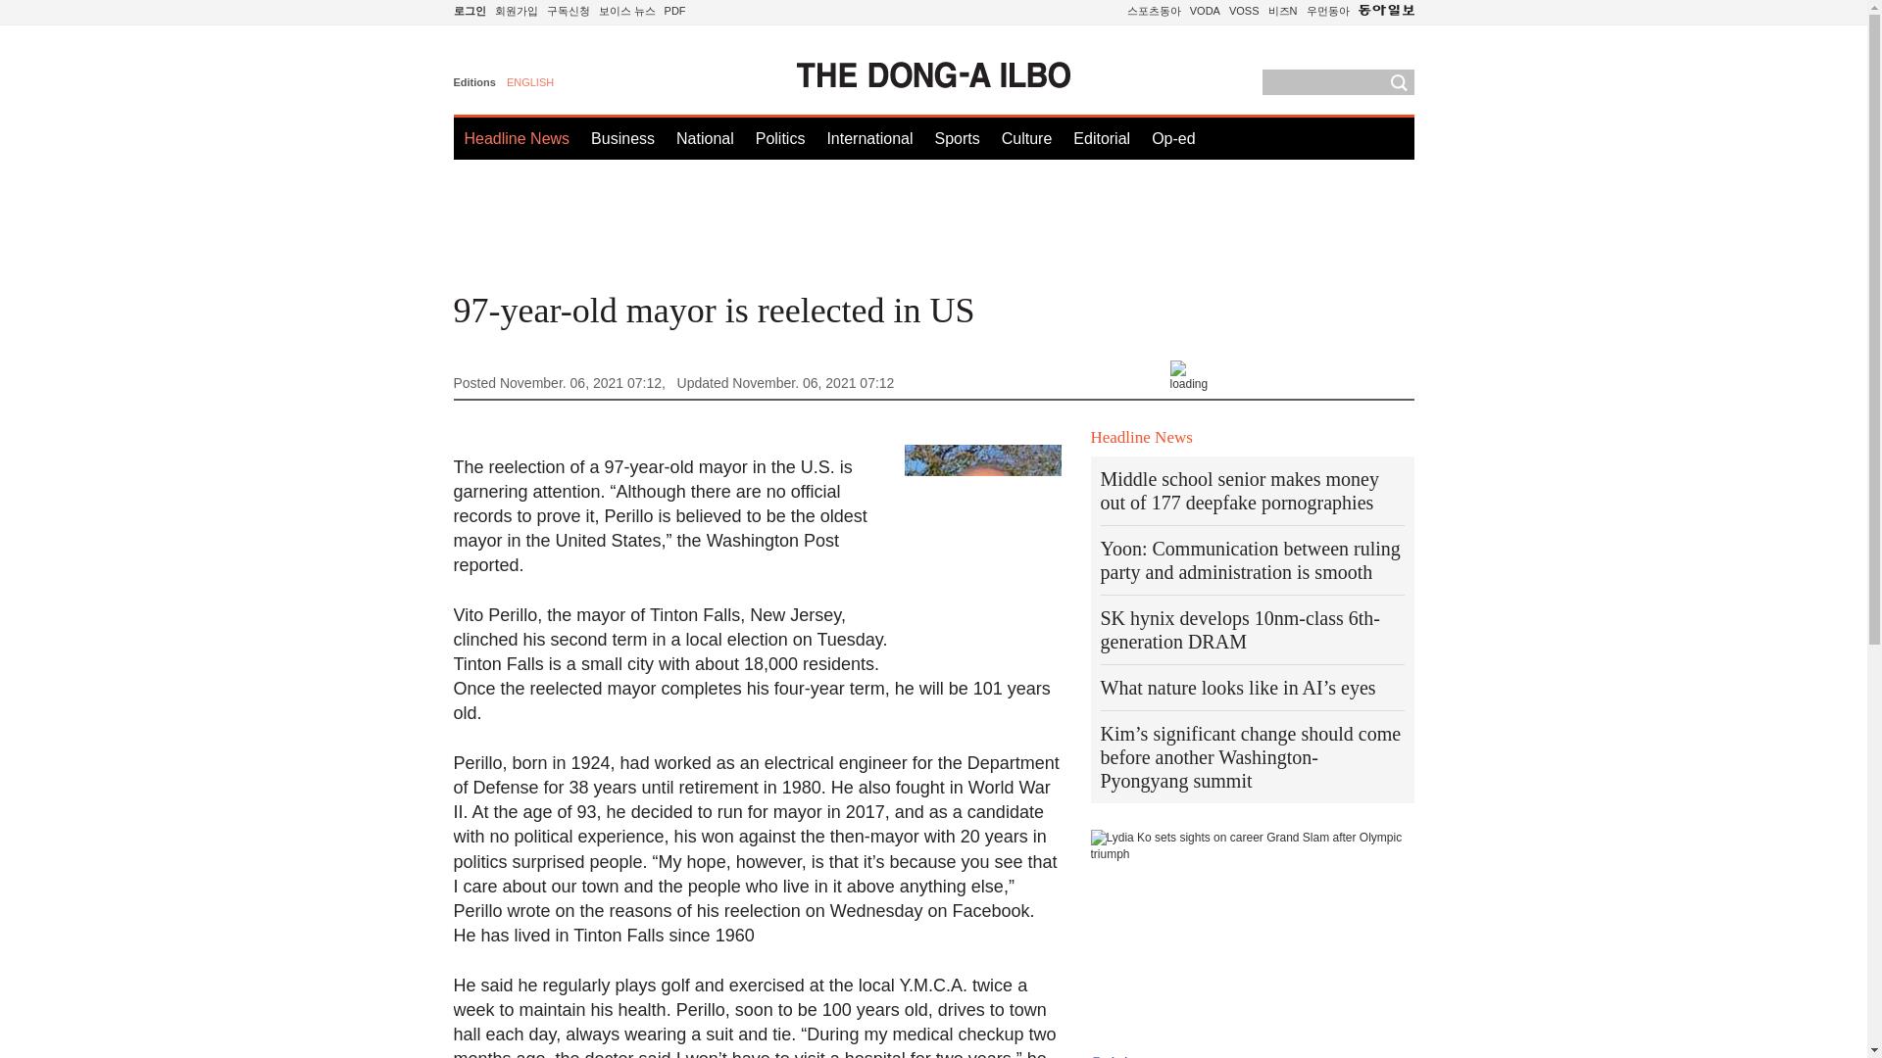 The image size is (1882, 1058). I want to click on WOMAN, so click(1327, 11).